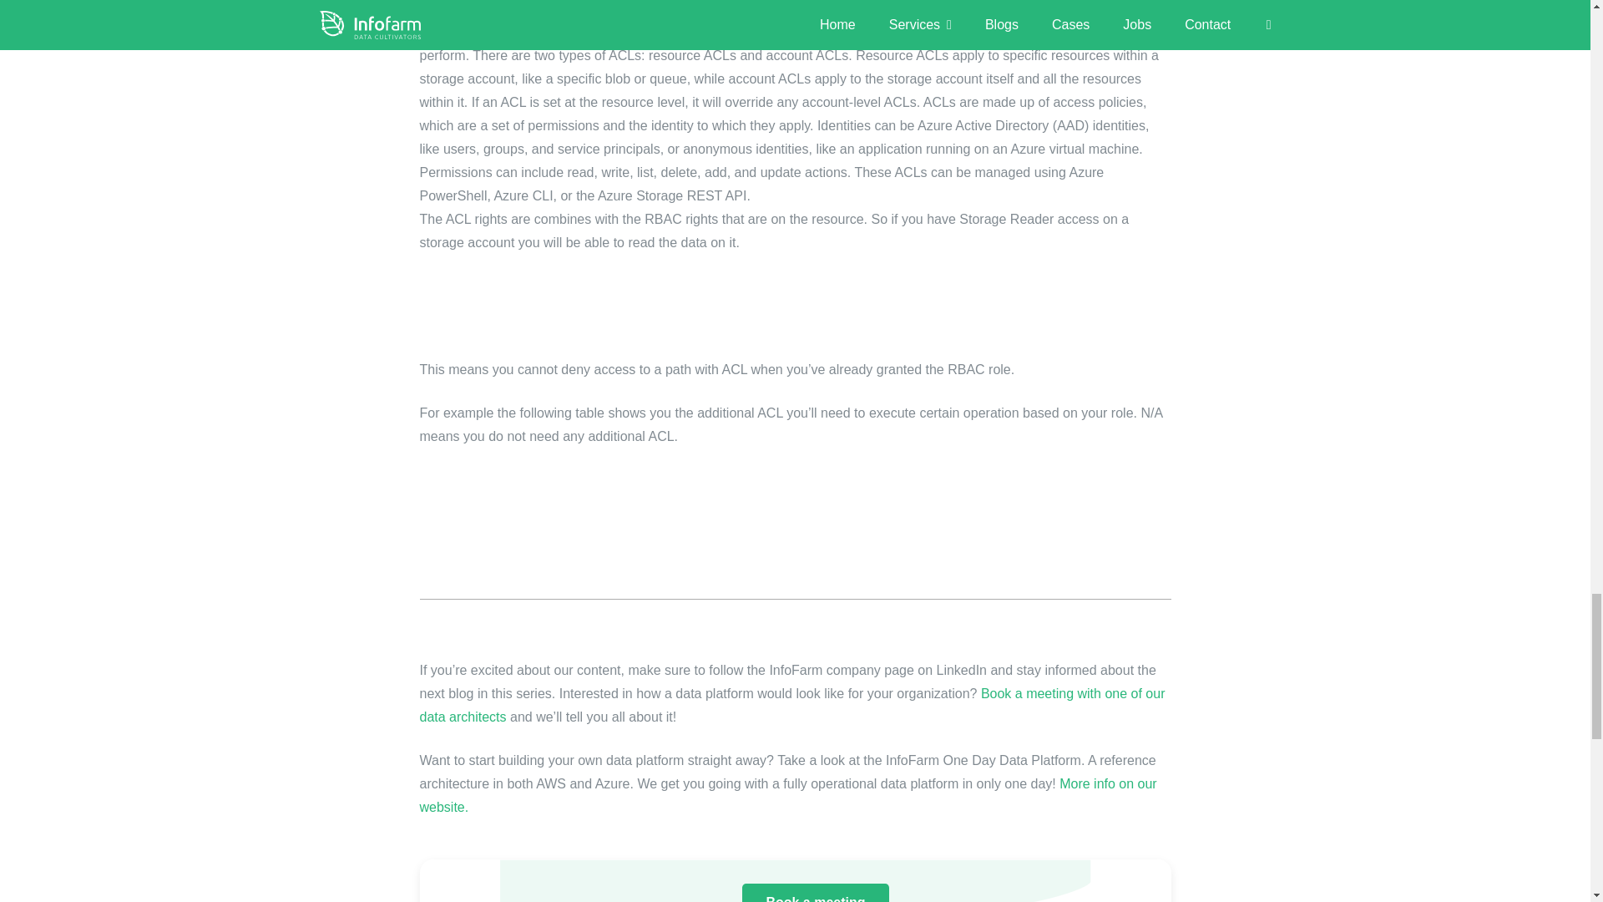 The width and height of the screenshot is (1603, 902). I want to click on Book a meeting with one of our data architects, so click(791, 705).